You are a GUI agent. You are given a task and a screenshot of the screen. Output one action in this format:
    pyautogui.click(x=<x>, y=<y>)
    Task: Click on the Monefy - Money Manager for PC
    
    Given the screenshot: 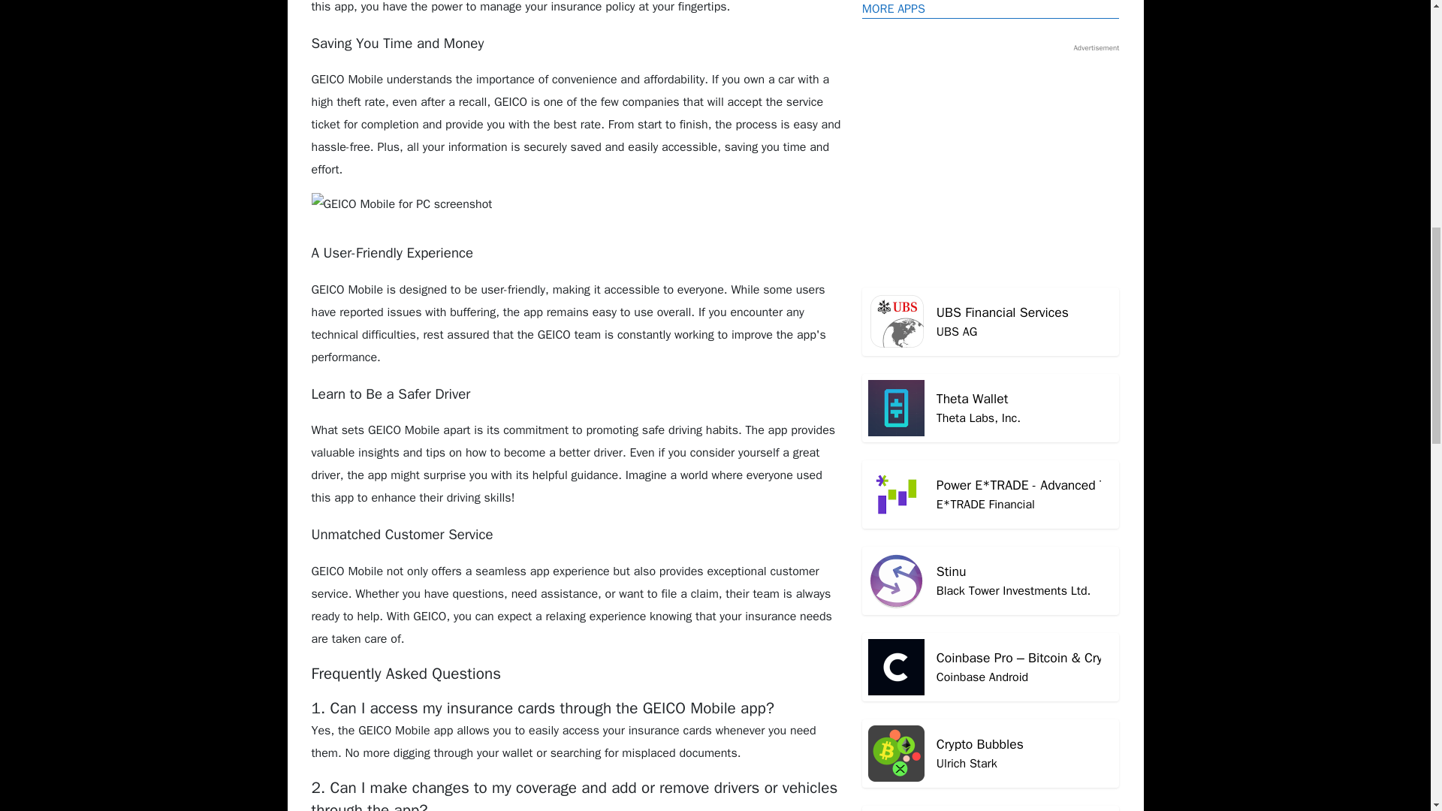 What is the action you would take?
    pyautogui.click(x=991, y=643)
    